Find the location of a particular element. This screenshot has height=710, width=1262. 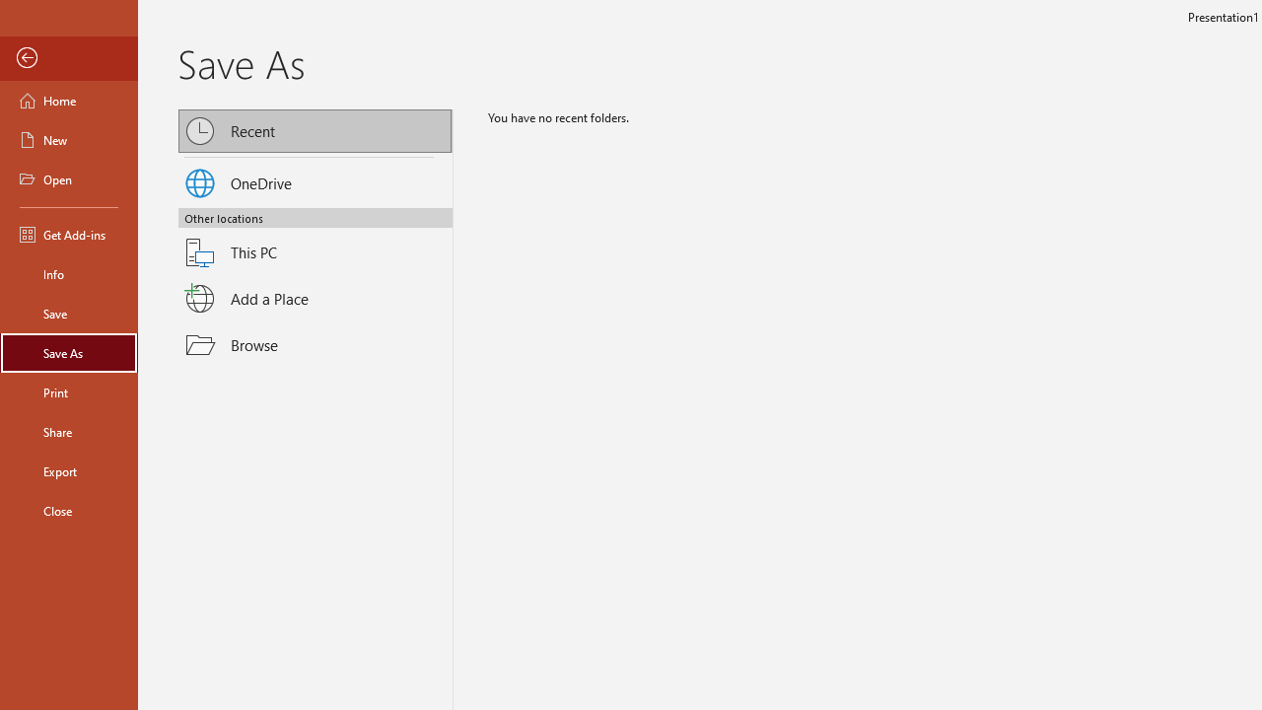

Add a Place is located at coordinates (315, 298).